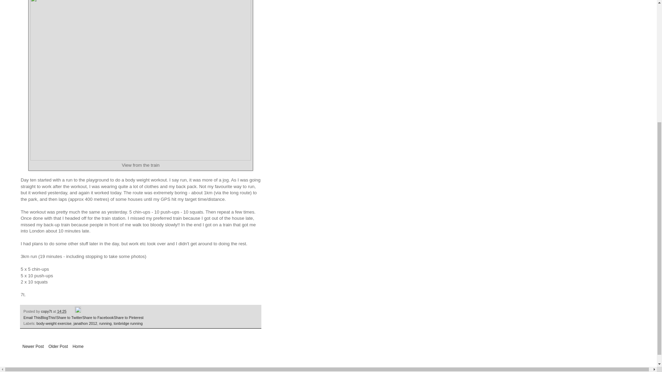 Image resolution: width=662 pixels, height=372 pixels. I want to click on Share to Pinterest, so click(129, 317).